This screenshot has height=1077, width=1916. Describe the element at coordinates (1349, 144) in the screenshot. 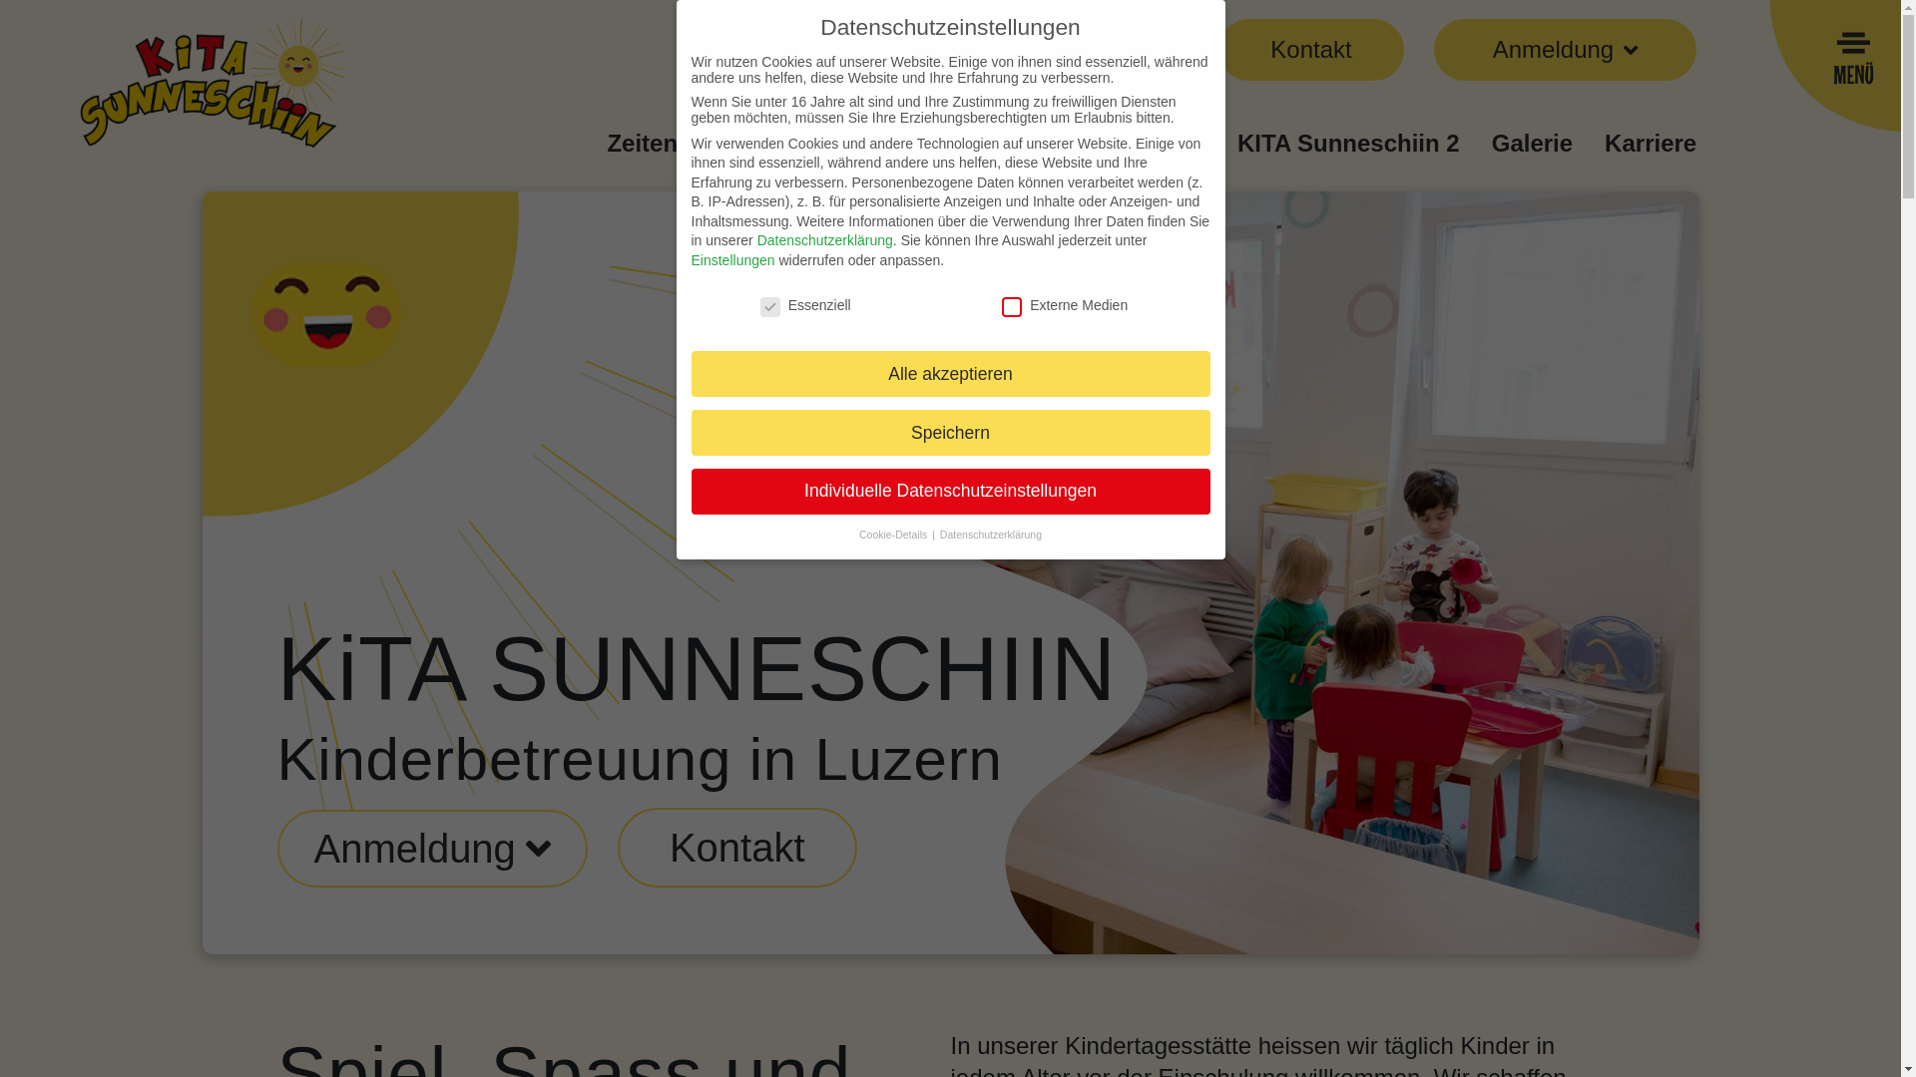

I see `KITA Sunneschiin 2` at that location.